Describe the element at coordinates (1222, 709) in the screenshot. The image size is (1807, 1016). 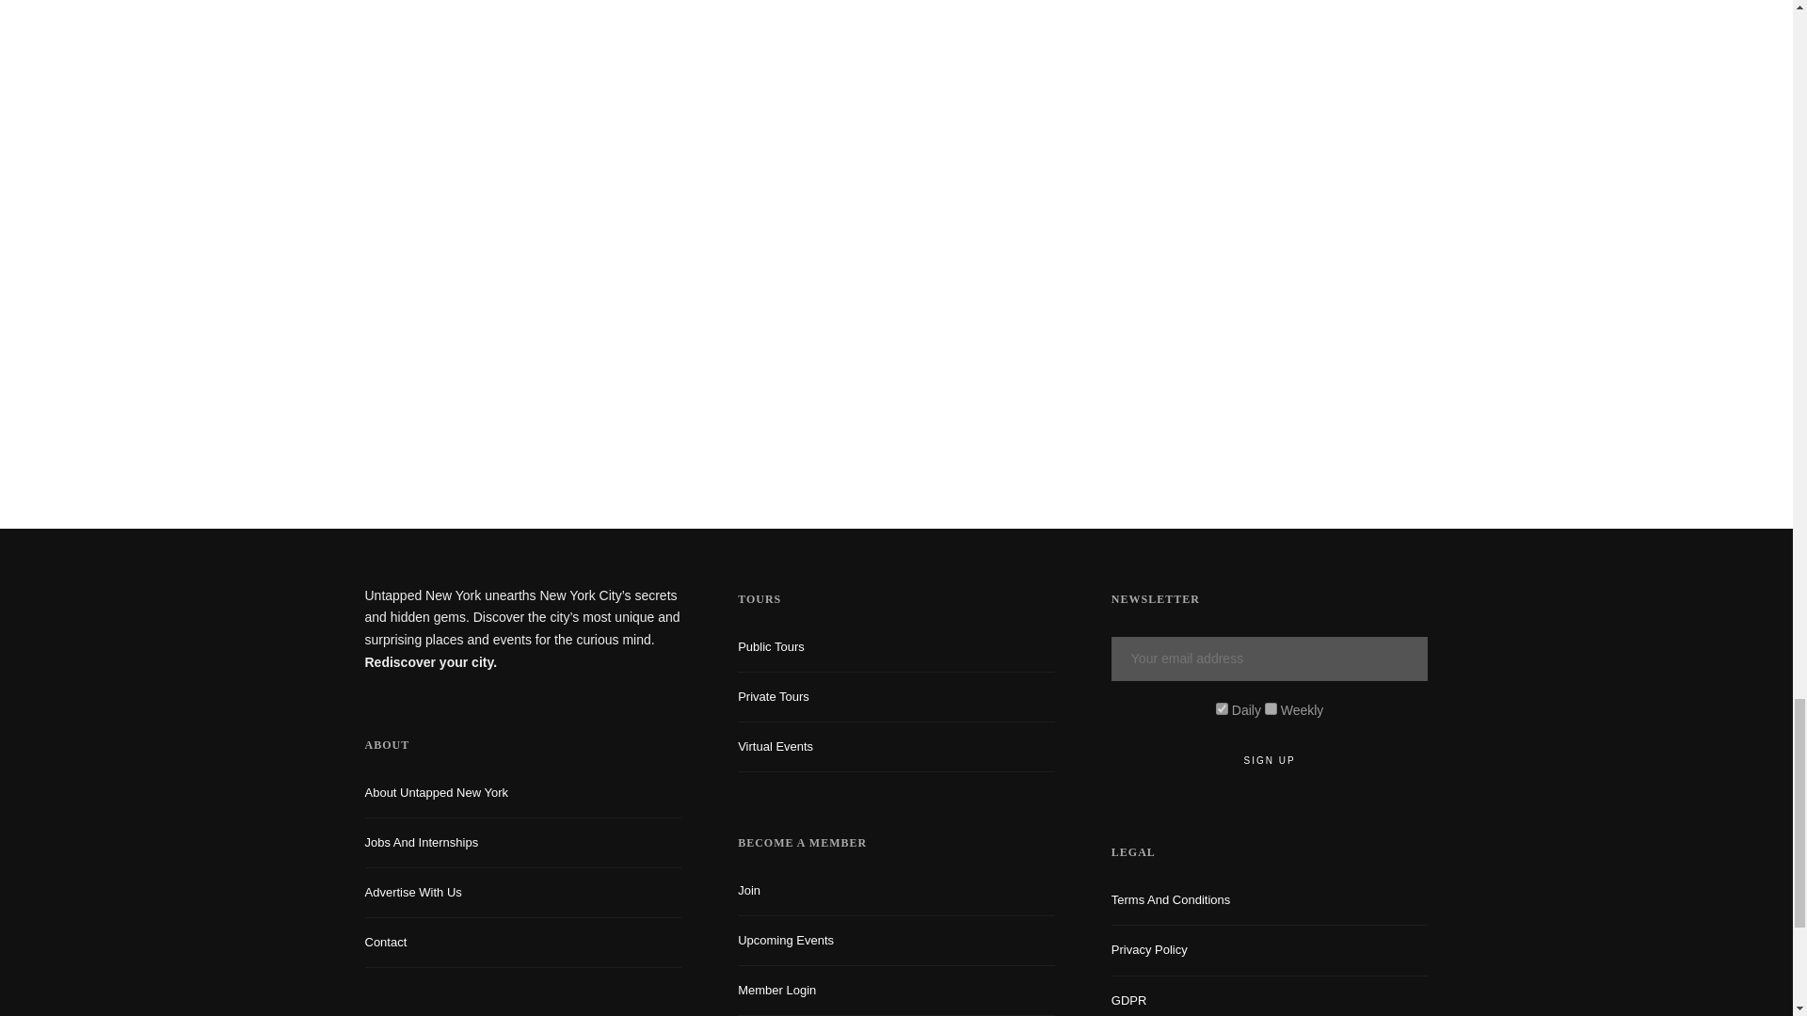
I see `e99a09560c` at that location.